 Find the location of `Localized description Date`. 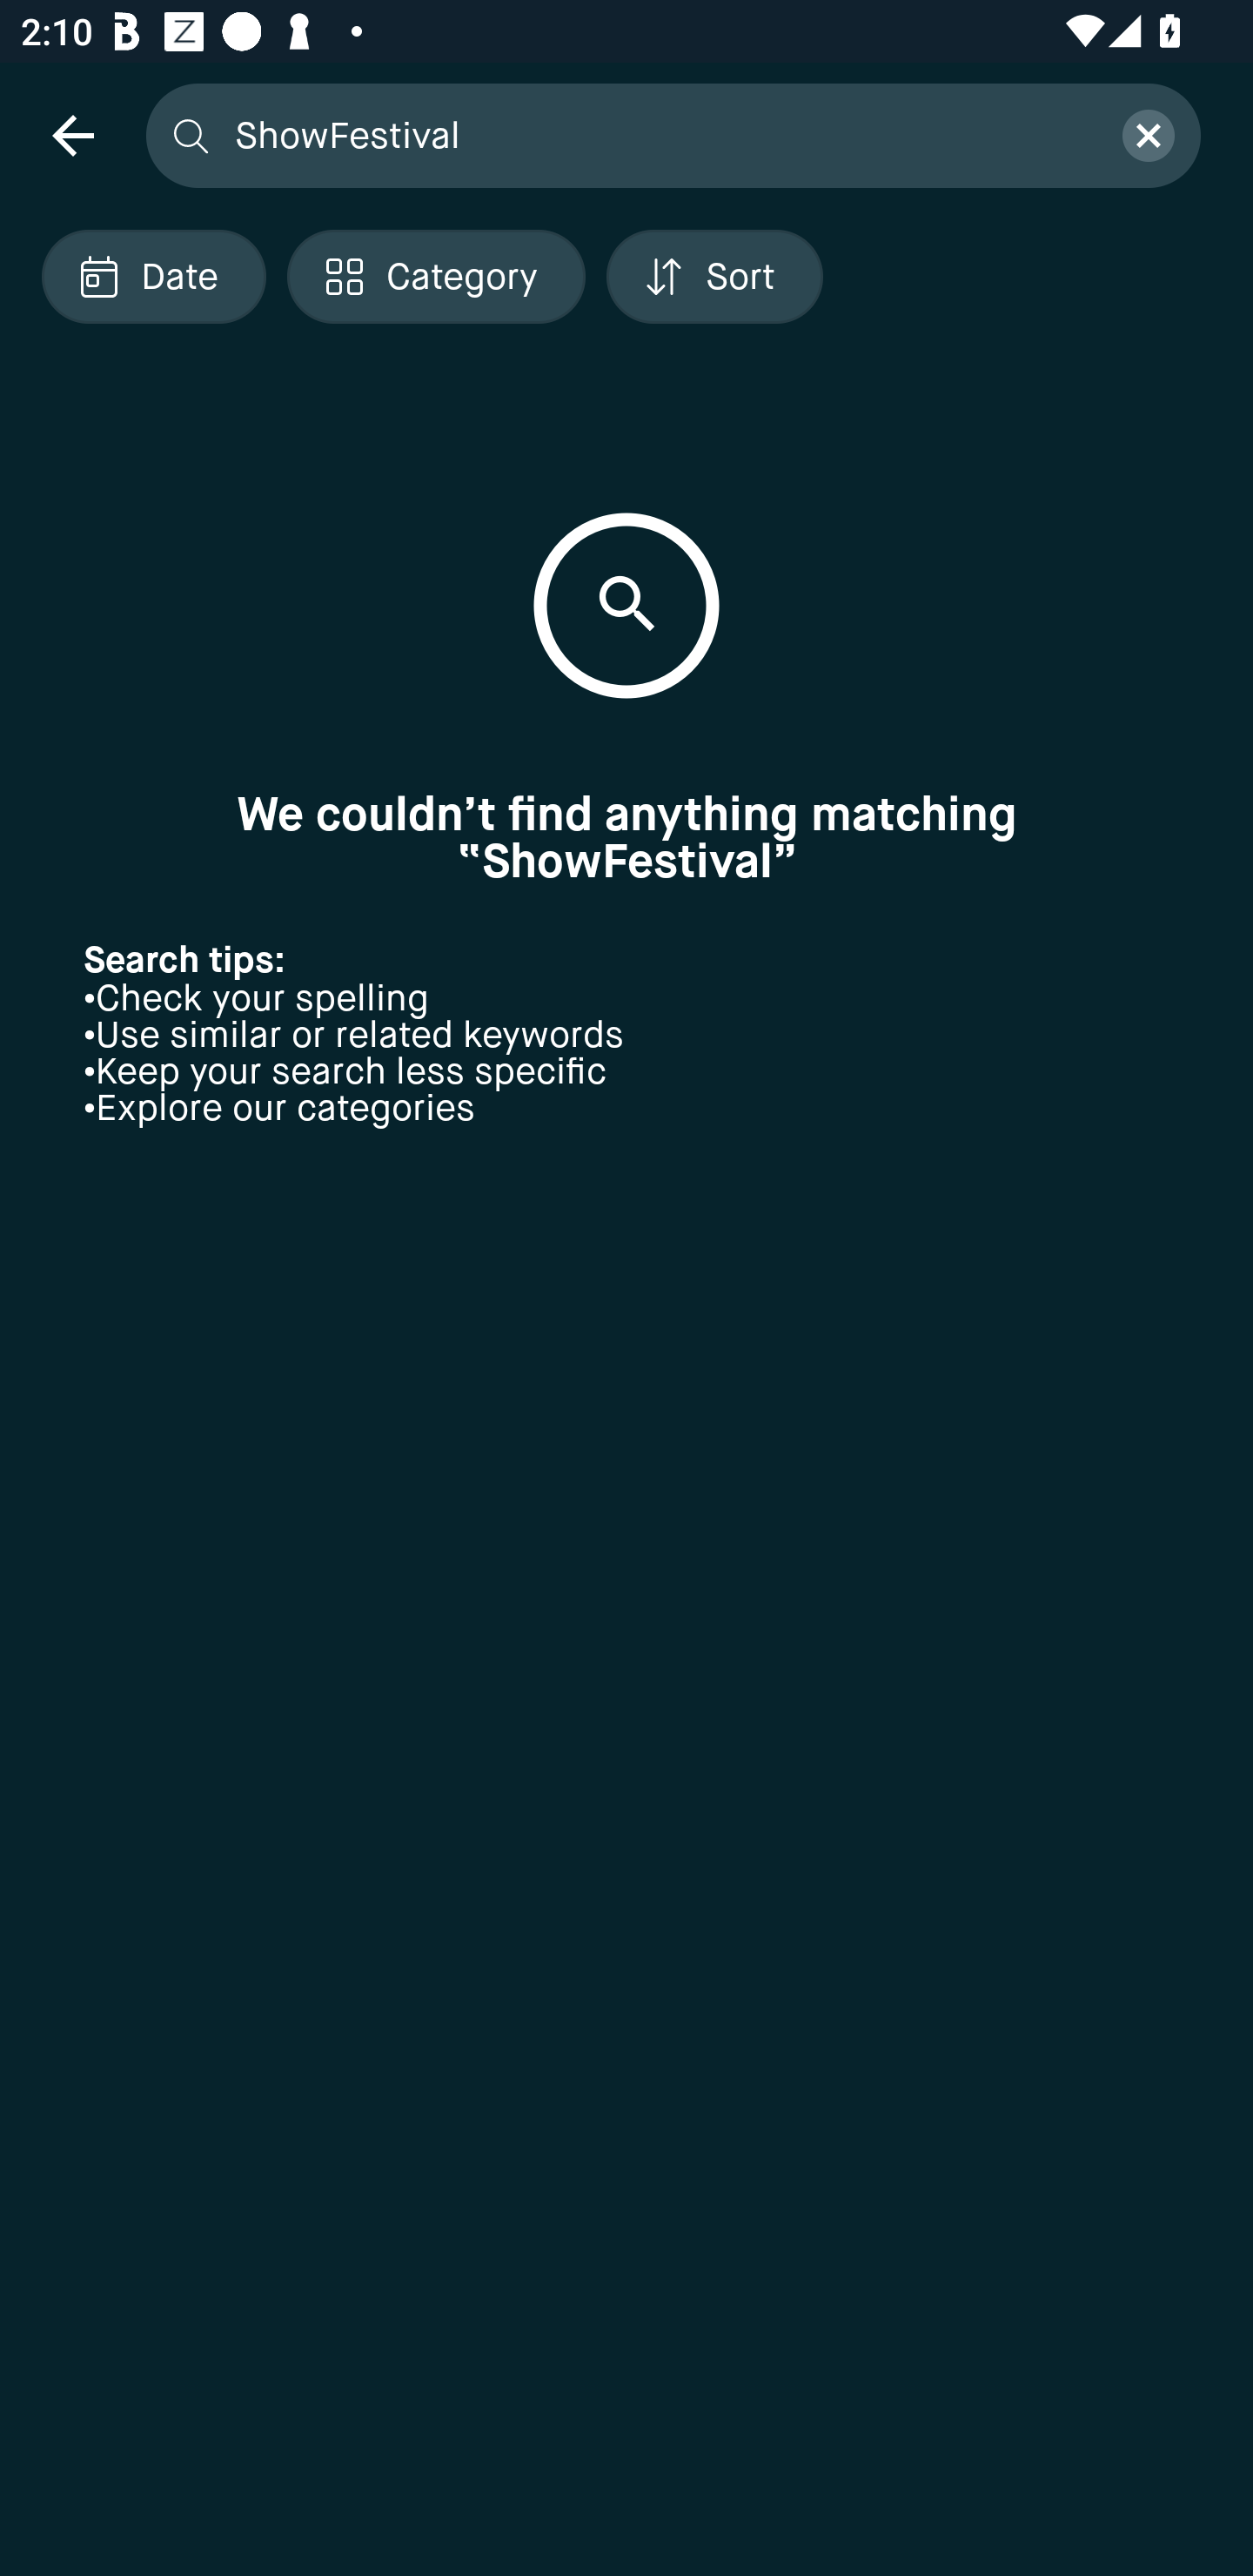

Localized description Date is located at coordinates (153, 277).